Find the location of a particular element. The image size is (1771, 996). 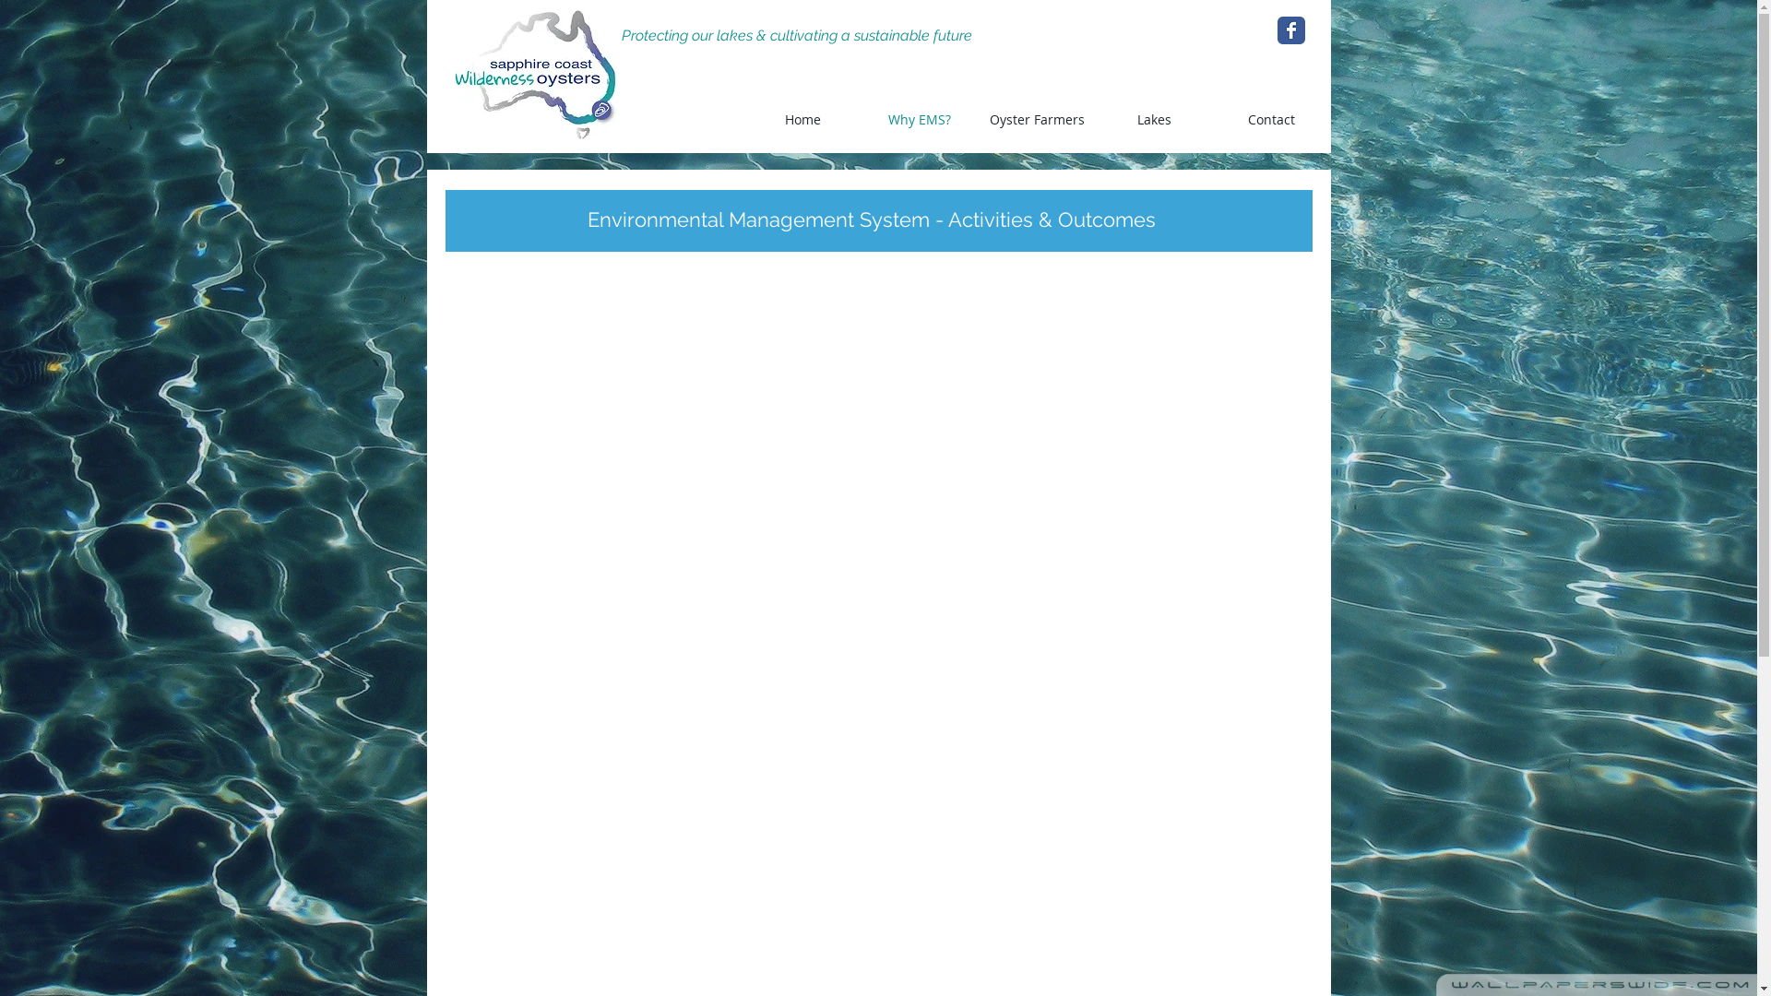

Why EMS? is located at coordinates (921, 120).